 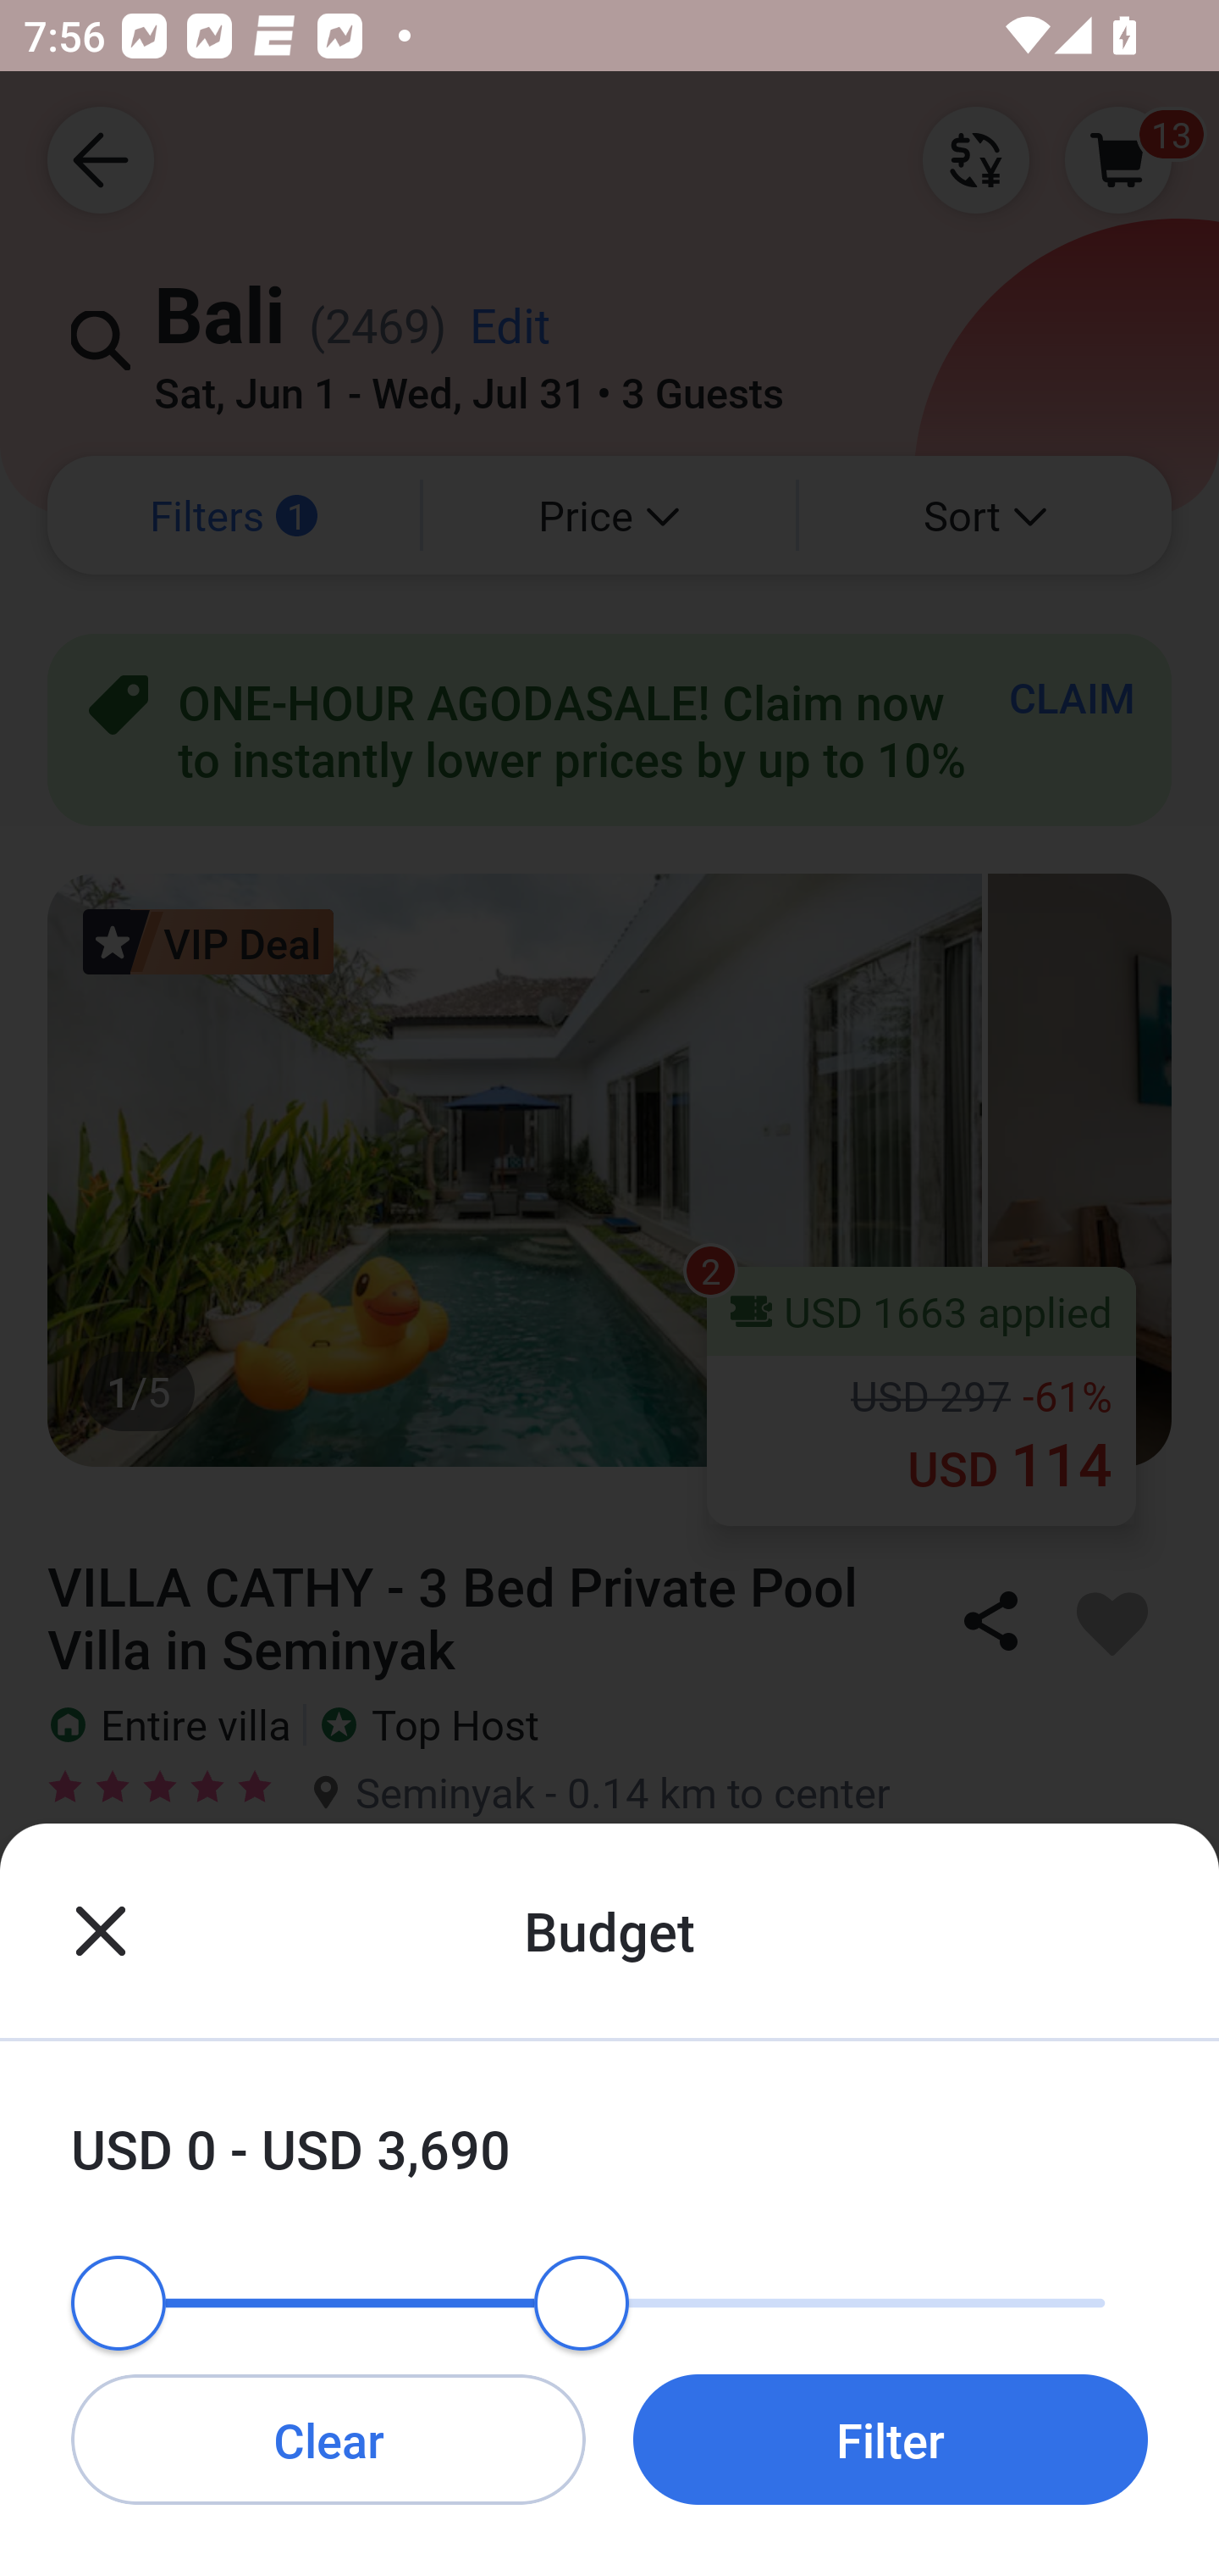 I want to click on 2 rewards applied USD 1663 off, so click(x=609, y=2133).